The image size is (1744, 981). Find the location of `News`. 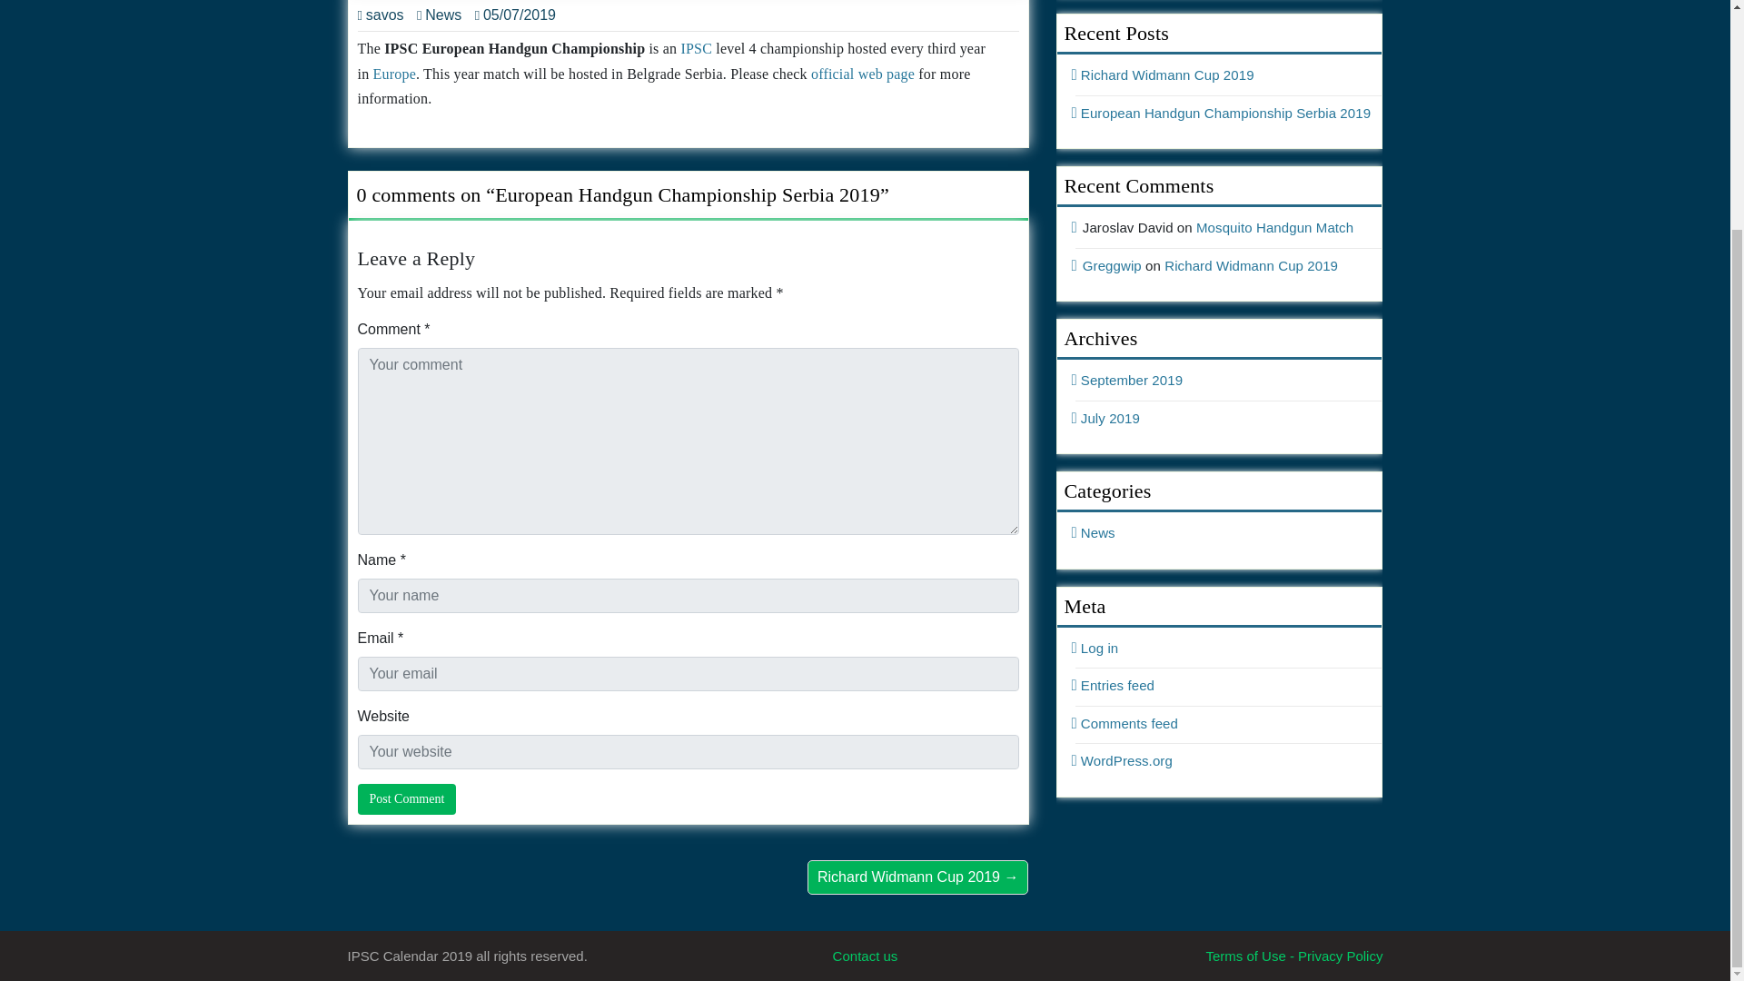

News is located at coordinates (439, 15).